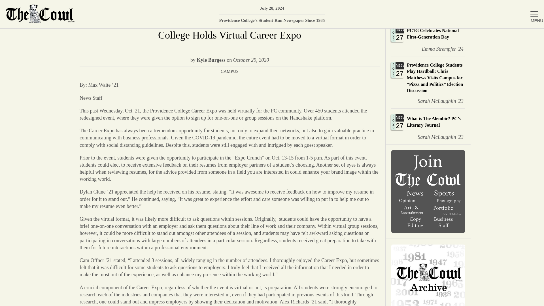 This screenshot has width=544, height=306. What do you see at coordinates (477, 46) in the screenshot?
I see `About Us` at bounding box center [477, 46].